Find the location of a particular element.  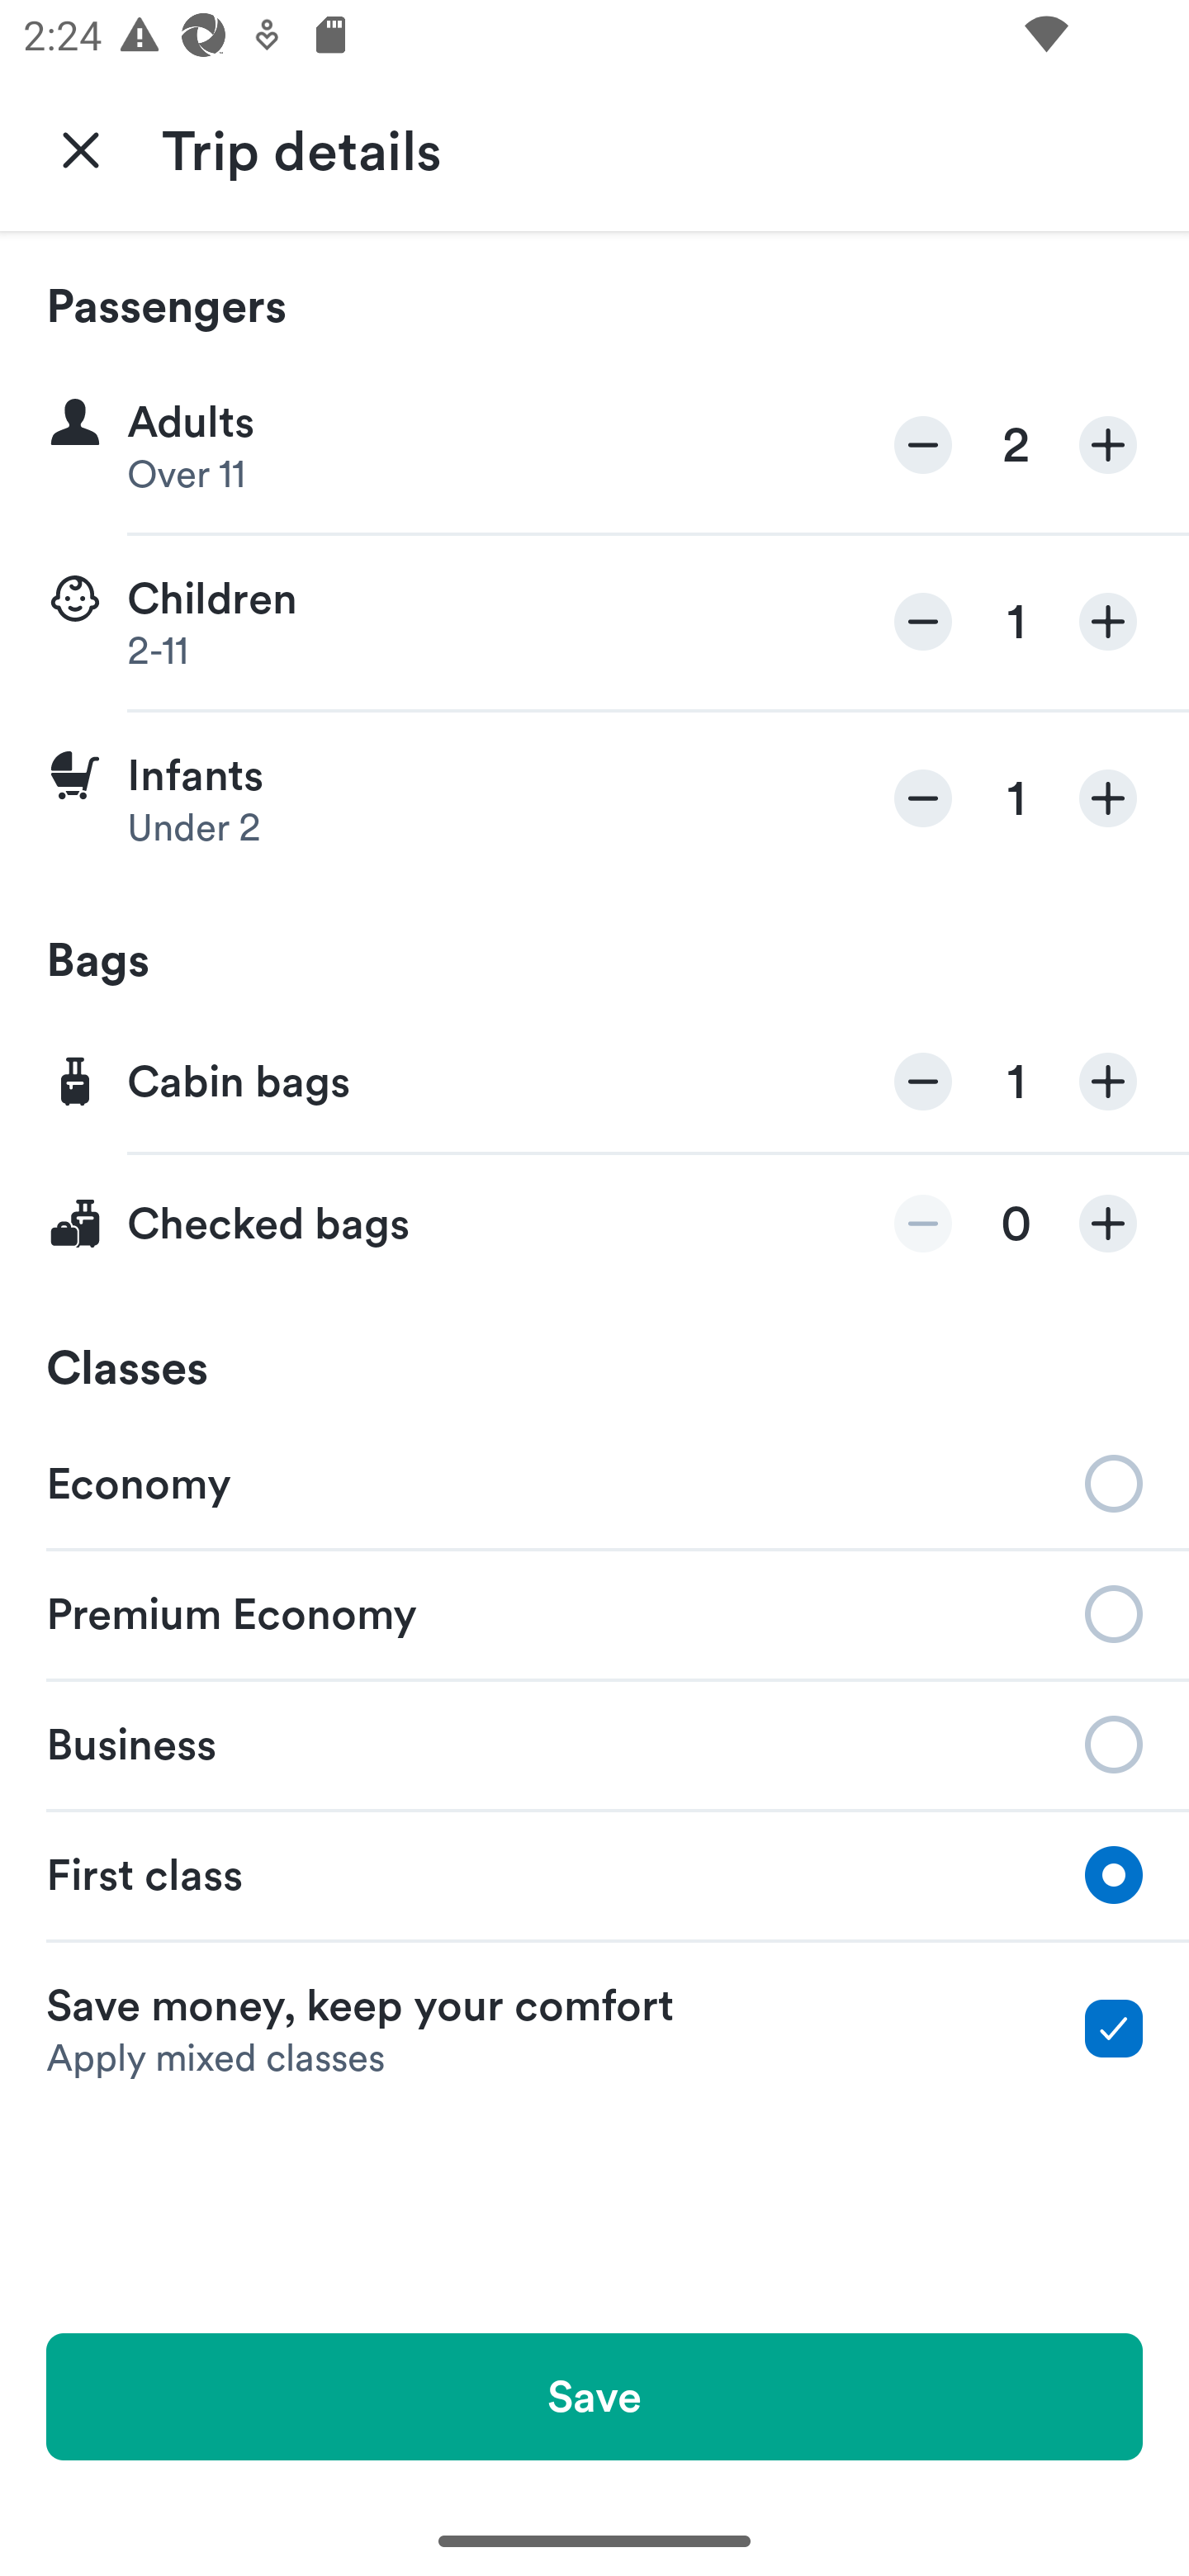

Remove is located at coordinates (923, 621).